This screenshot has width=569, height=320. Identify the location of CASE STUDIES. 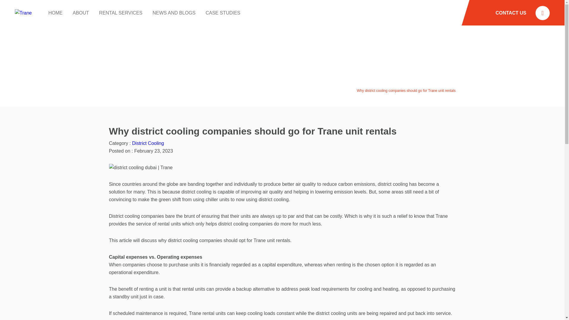
(223, 12).